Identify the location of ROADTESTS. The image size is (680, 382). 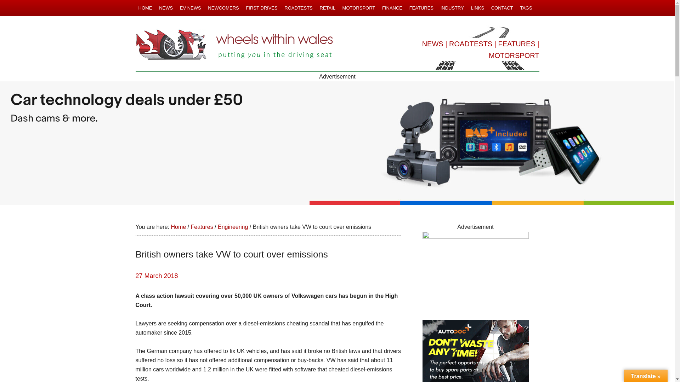
(470, 44).